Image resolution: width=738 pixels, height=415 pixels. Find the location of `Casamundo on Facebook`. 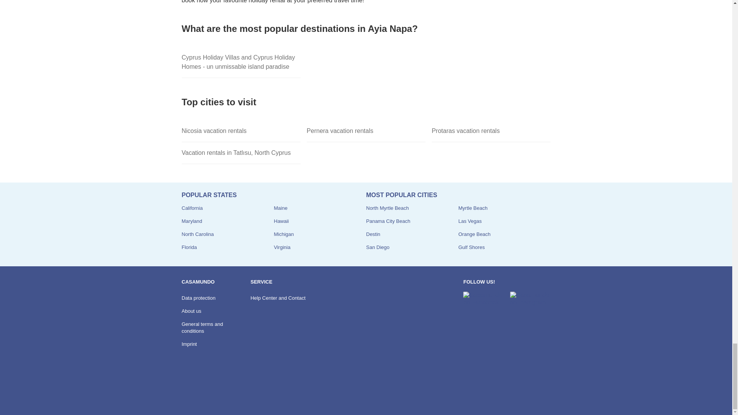

Casamundo on Facebook is located at coordinates (483, 299).